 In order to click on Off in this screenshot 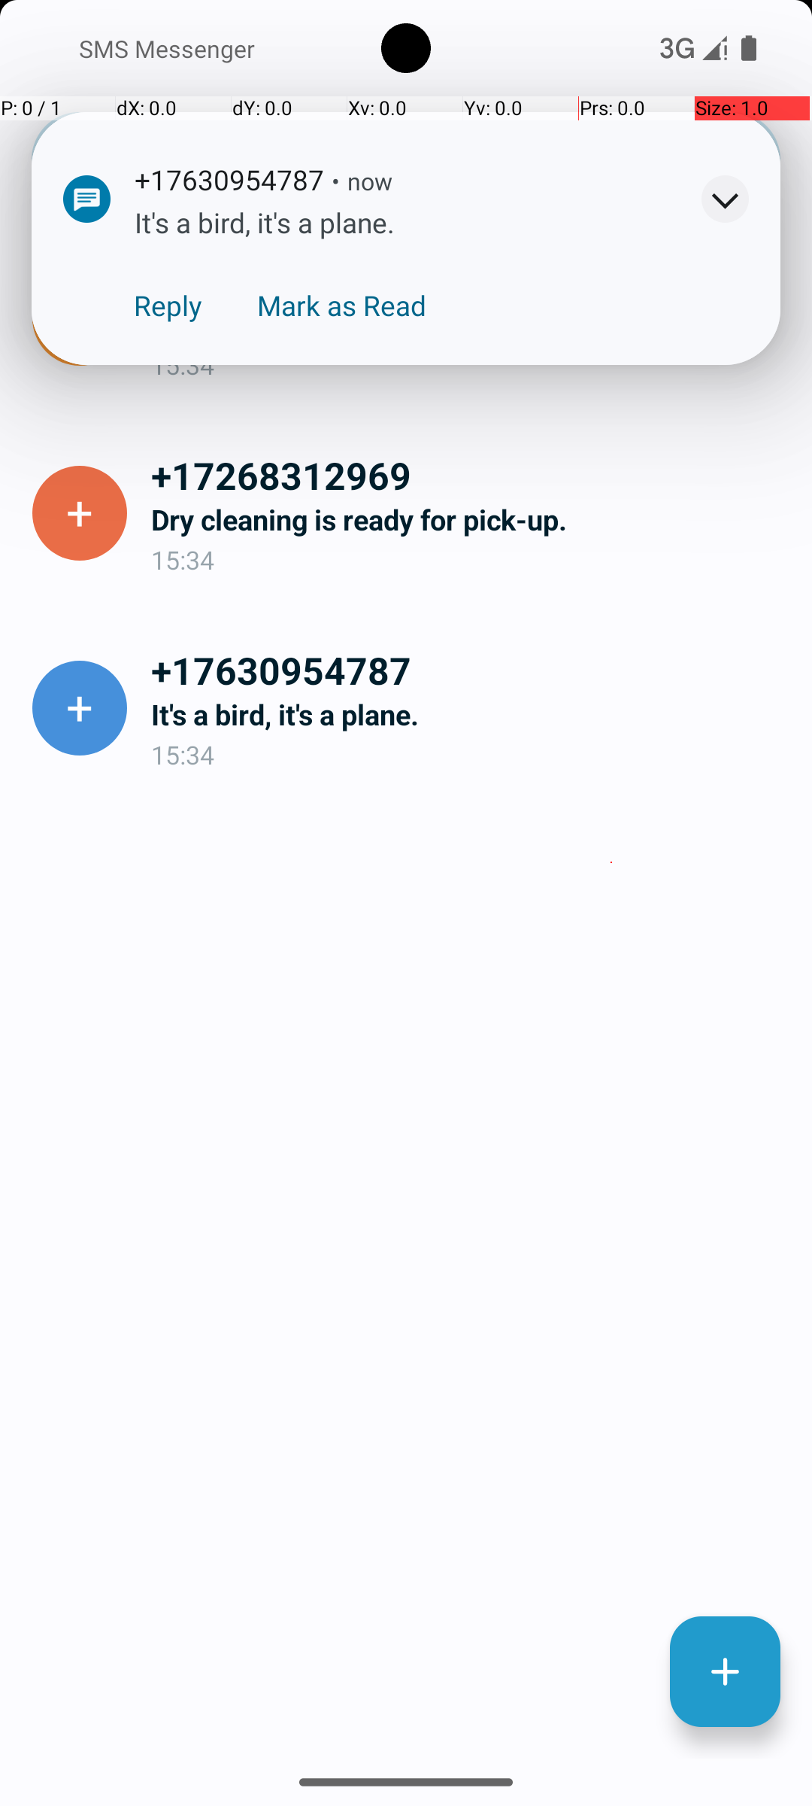, I will do `click(597, 47)`.